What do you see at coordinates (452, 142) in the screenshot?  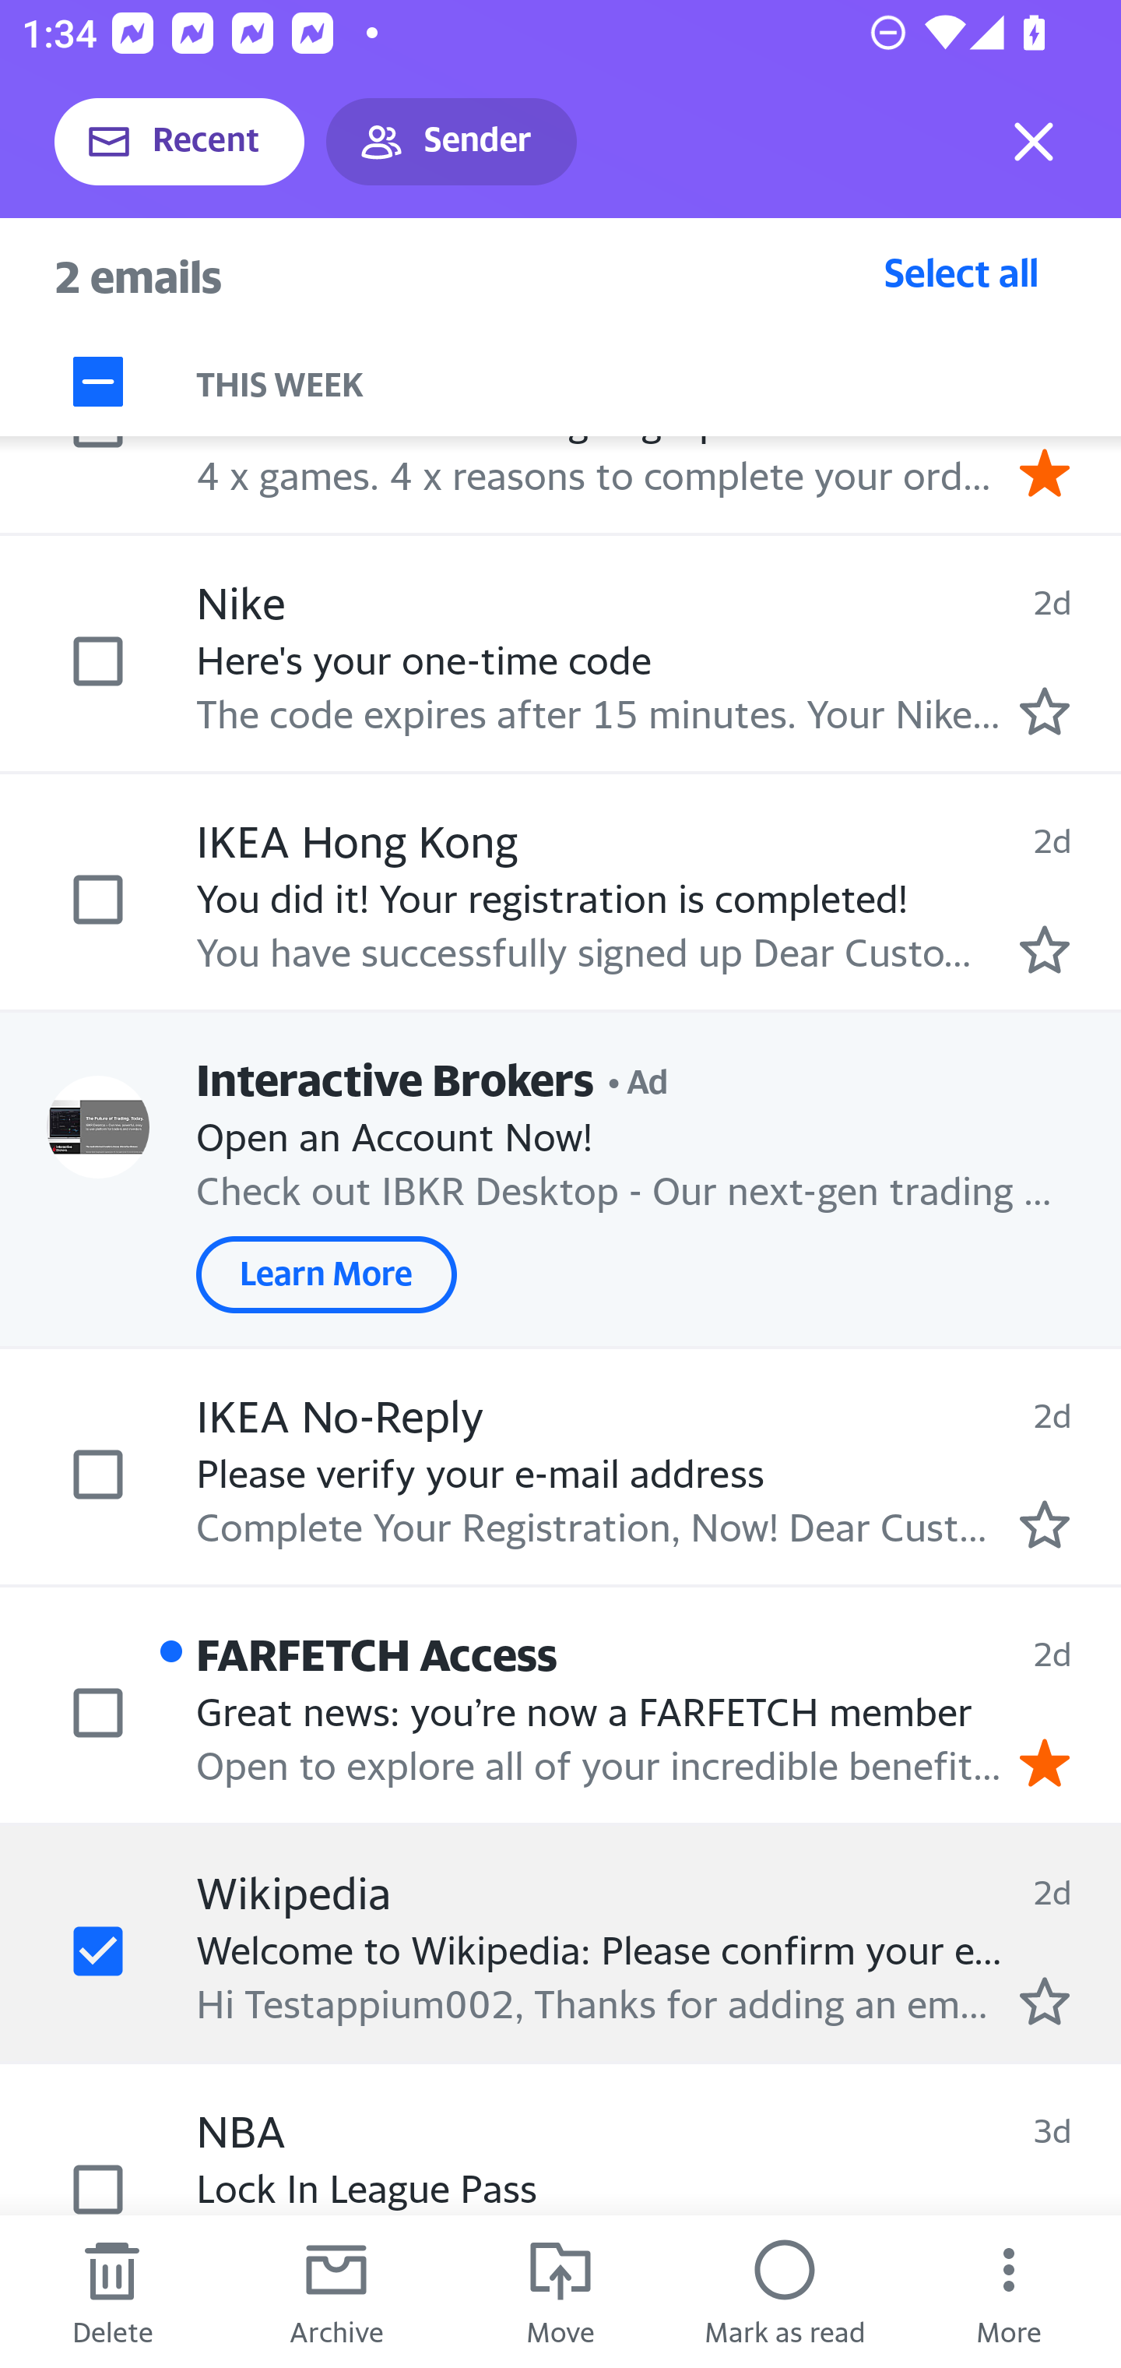 I see `Sender` at bounding box center [452, 142].